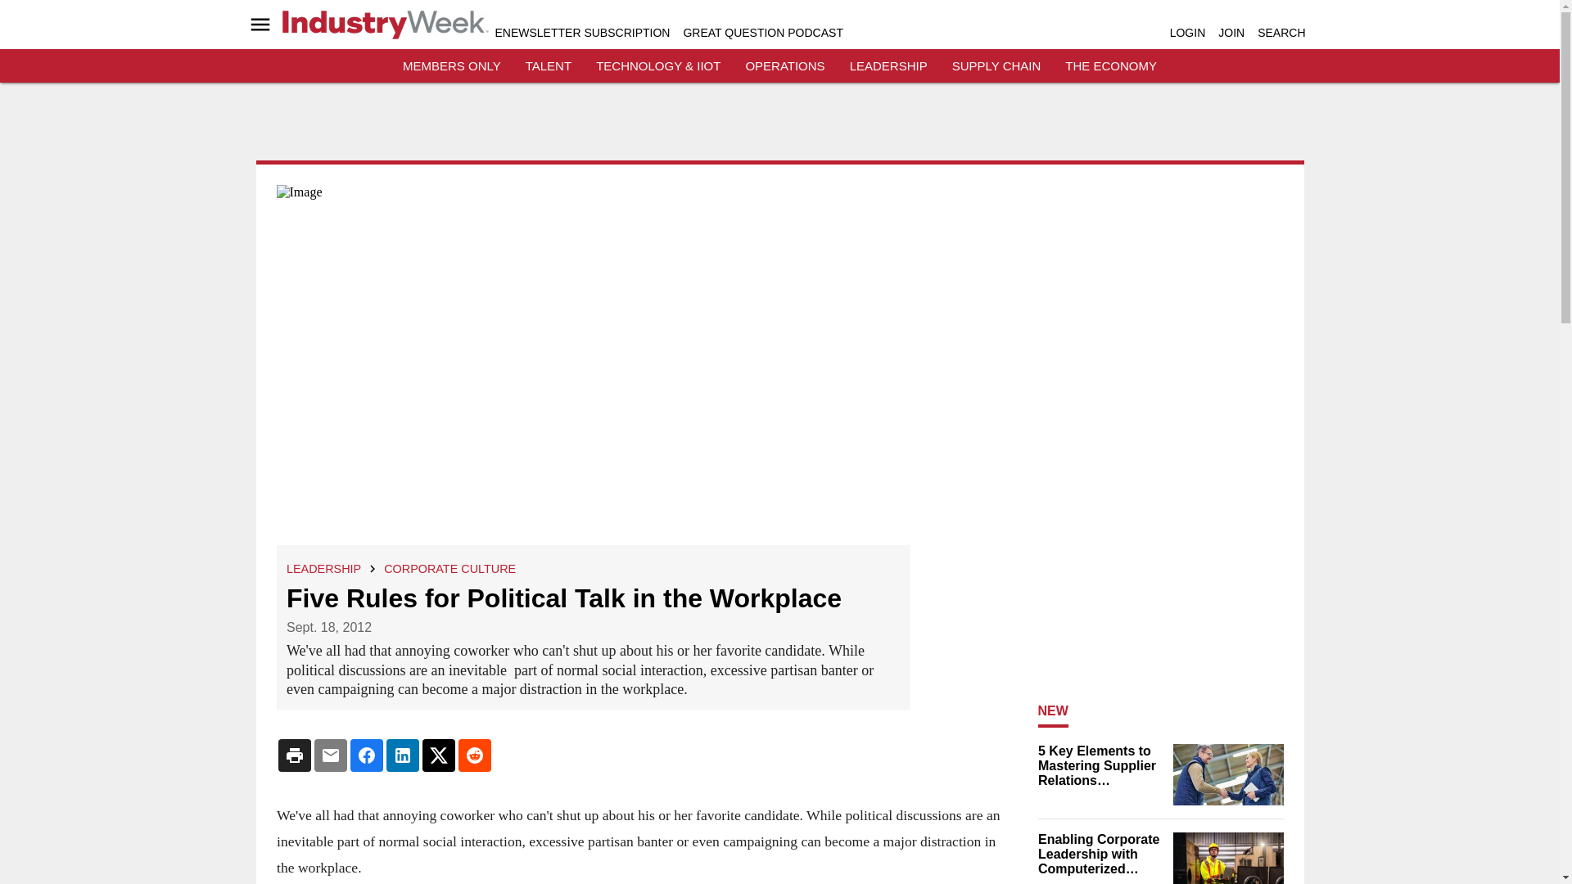 The height and width of the screenshot is (884, 1572). I want to click on LOGIN, so click(1187, 33).